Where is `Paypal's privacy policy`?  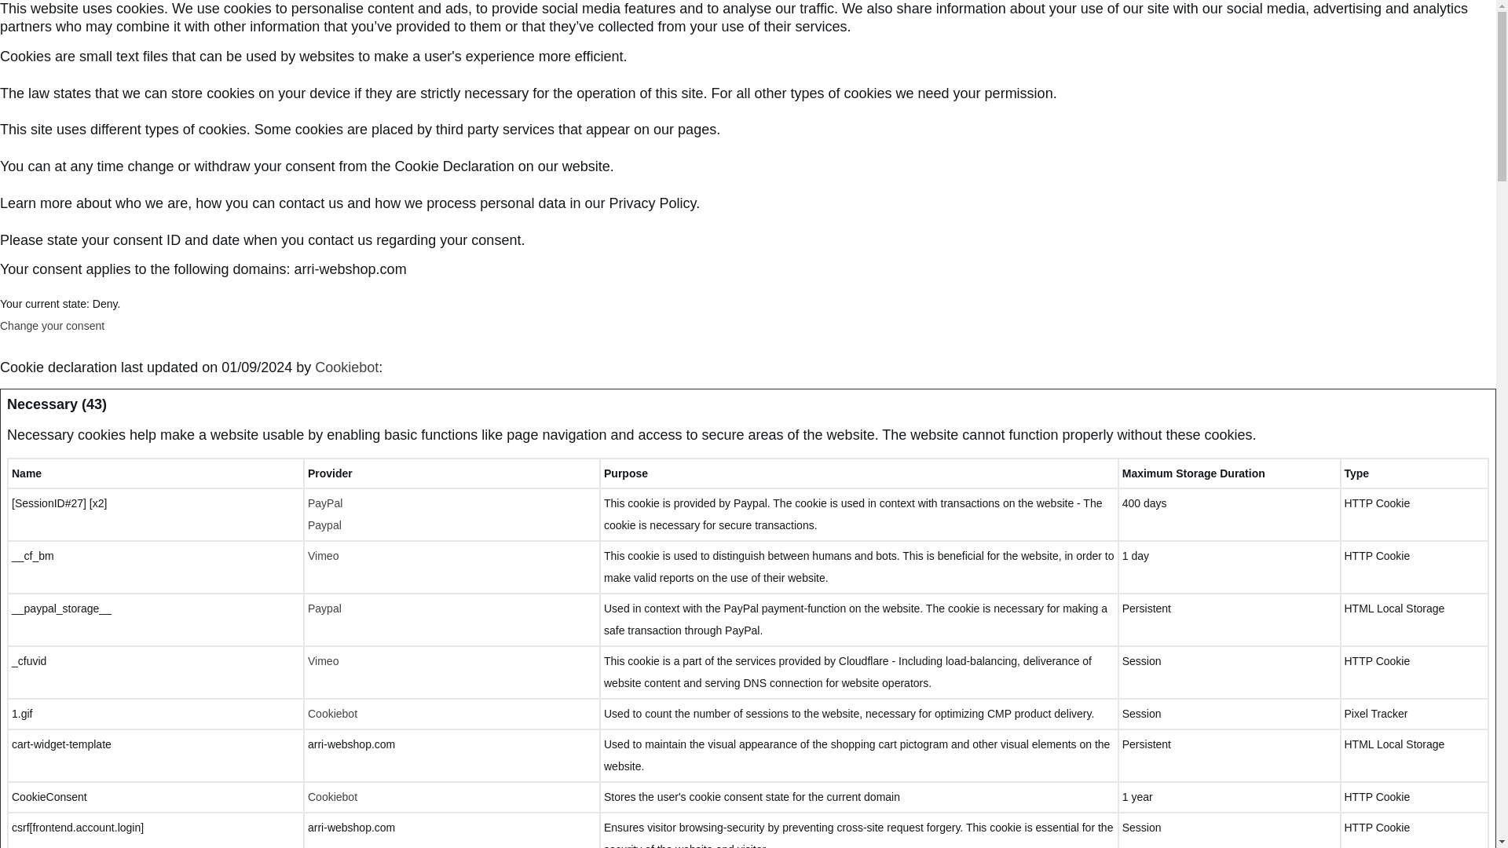 Paypal's privacy policy is located at coordinates (324, 525).